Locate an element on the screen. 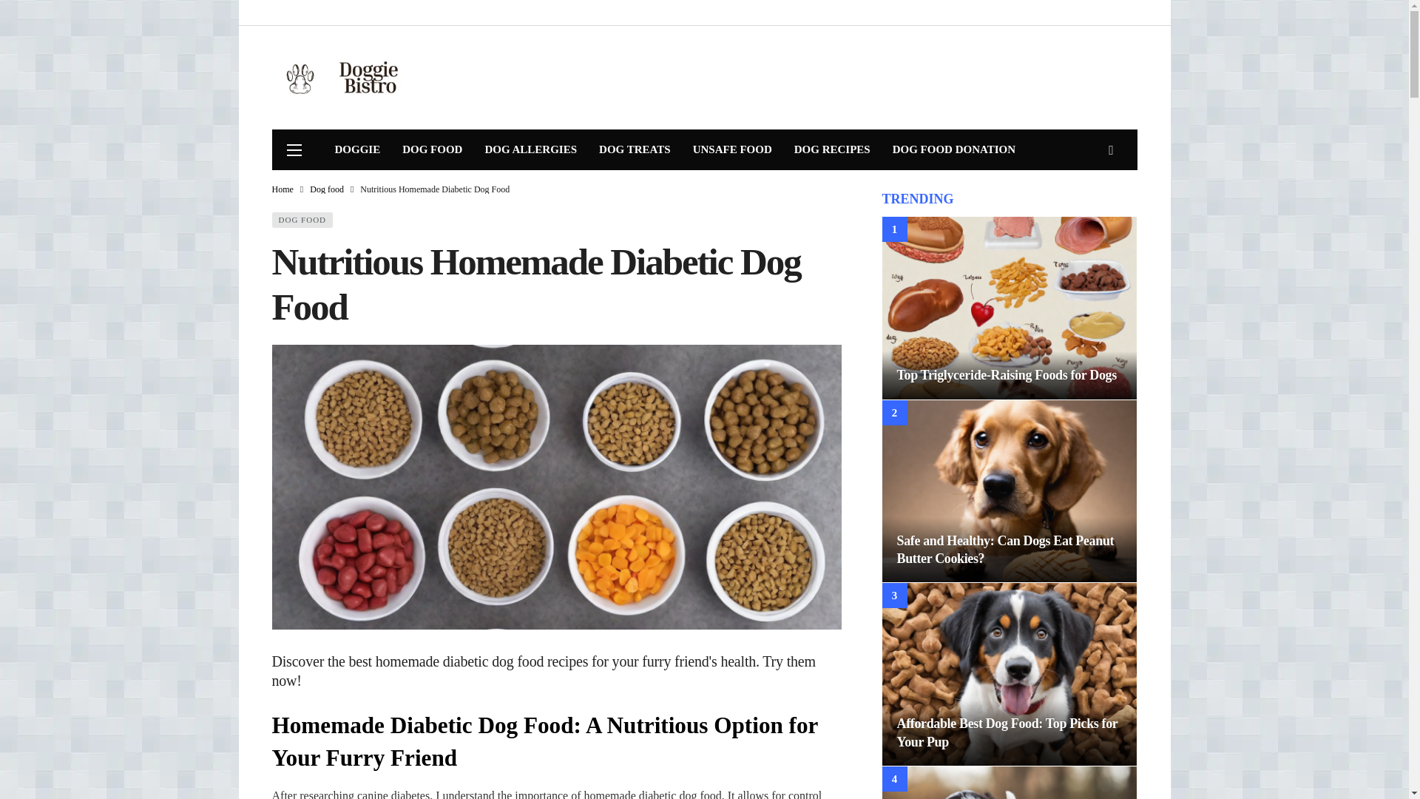  UNSAFE FOOD is located at coordinates (732, 149).